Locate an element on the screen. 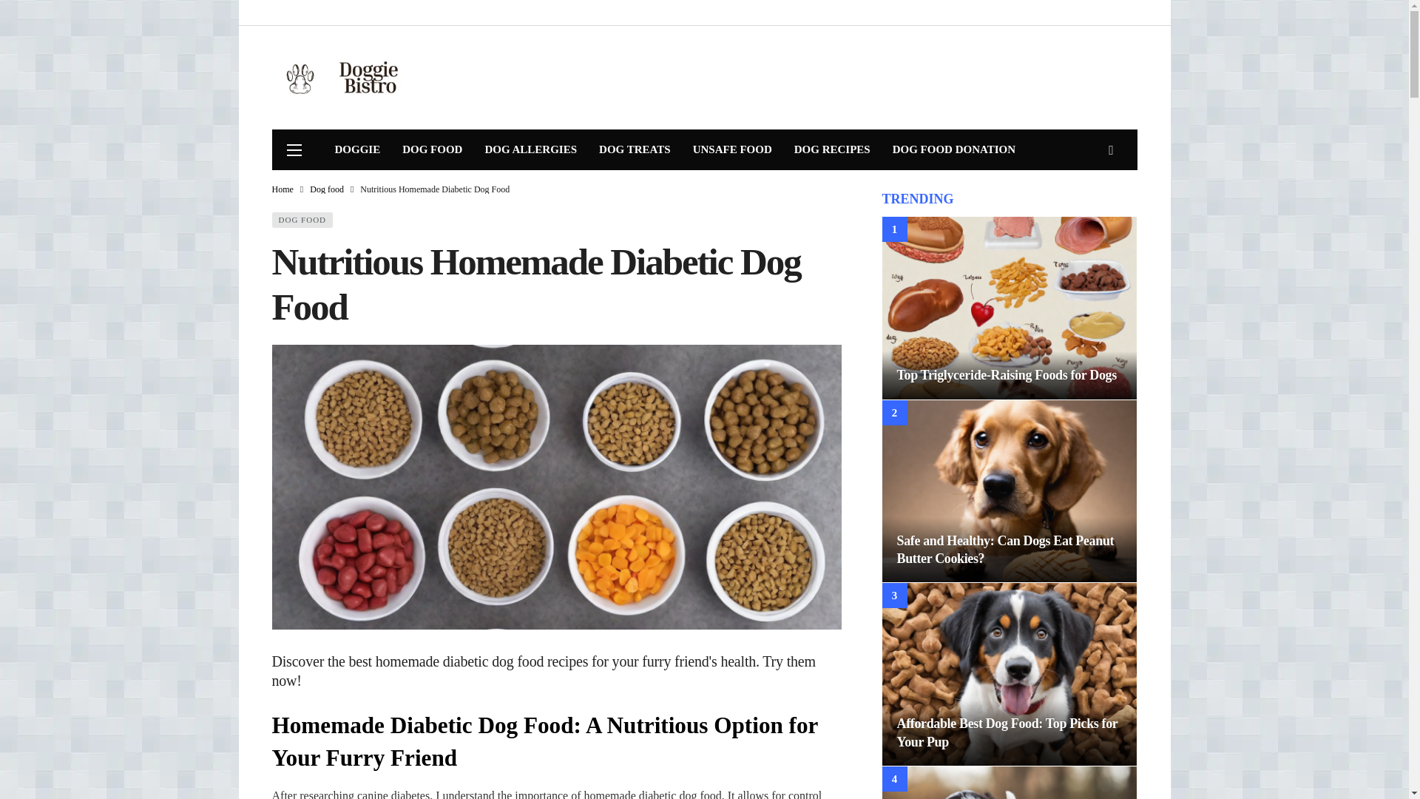  UNSAFE FOOD is located at coordinates (732, 149).